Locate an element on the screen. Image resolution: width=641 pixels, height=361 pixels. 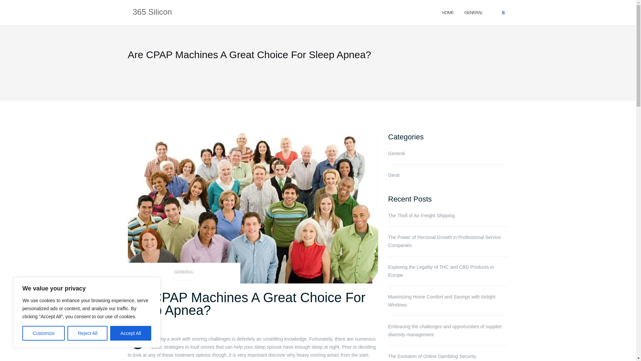
Reject All is located at coordinates (87, 333).